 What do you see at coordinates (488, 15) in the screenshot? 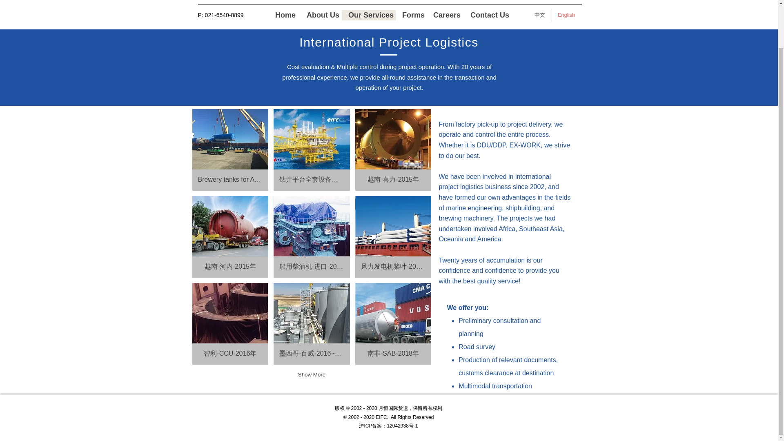
I see `Contact Us` at bounding box center [488, 15].